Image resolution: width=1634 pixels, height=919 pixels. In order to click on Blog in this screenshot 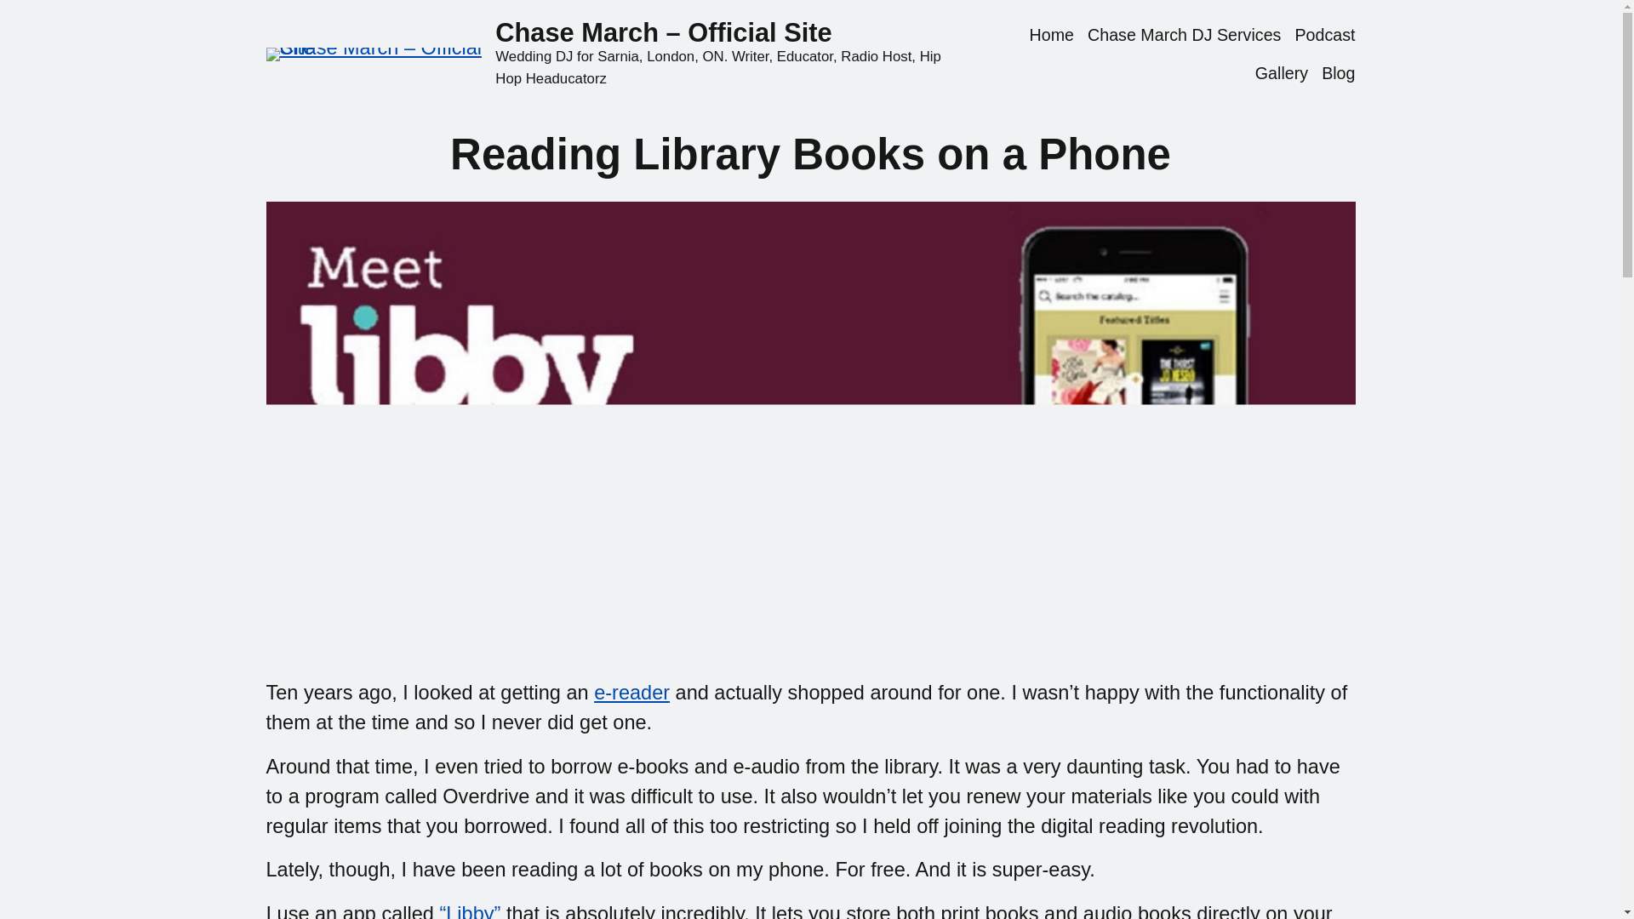, I will do `click(1338, 73)`.